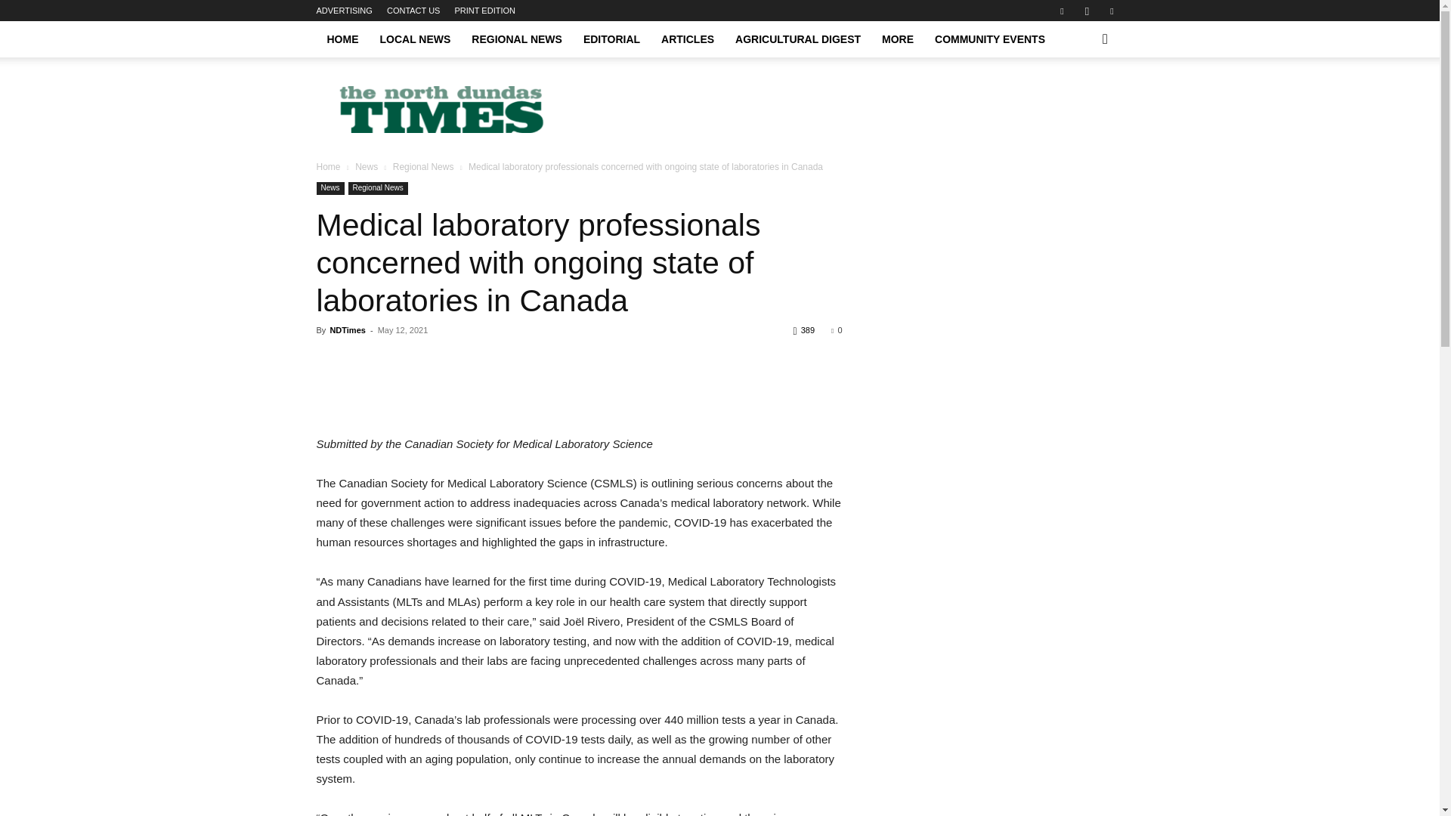 The width and height of the screenshot is (1451, 816). I want to click on CONTACT US, so click(414, 11).